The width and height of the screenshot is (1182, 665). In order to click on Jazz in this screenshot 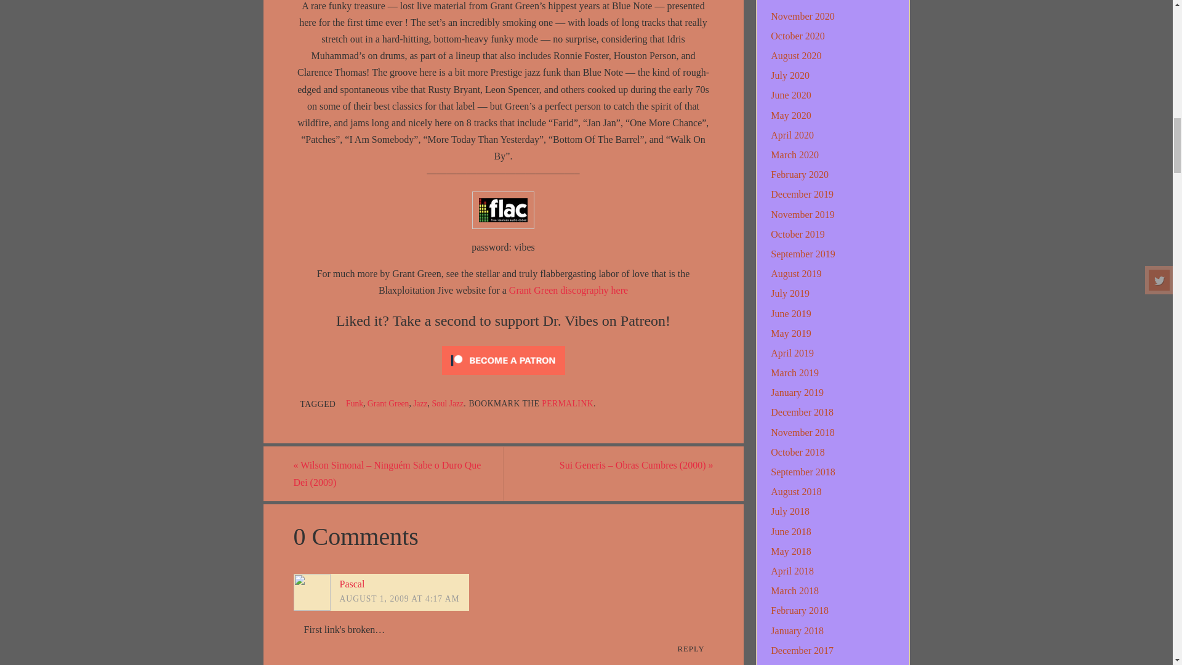, I will do `click(420, 404)`.